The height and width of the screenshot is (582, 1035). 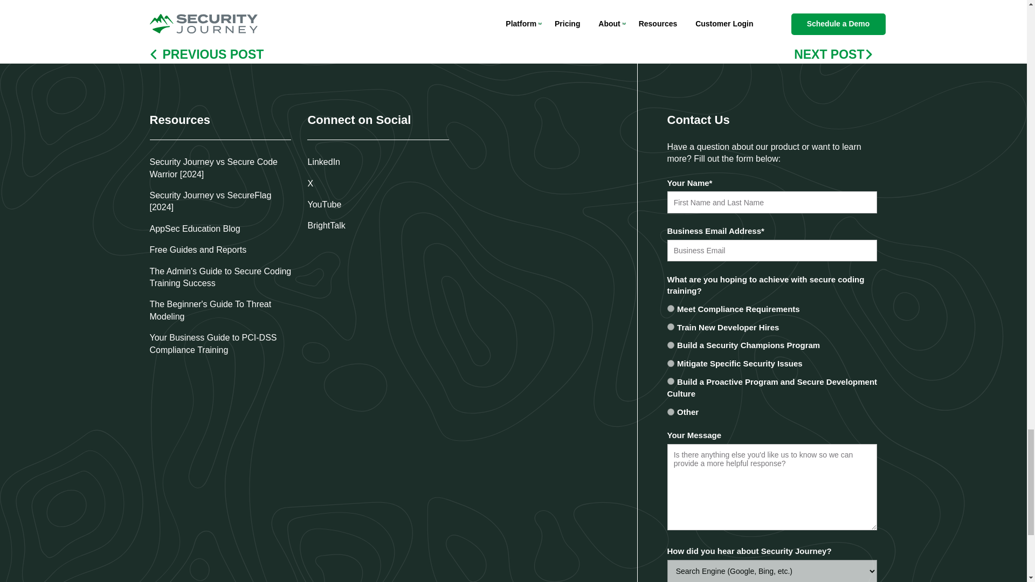 I want to click on Meet compliance requirements, so click(x=671, y=308).